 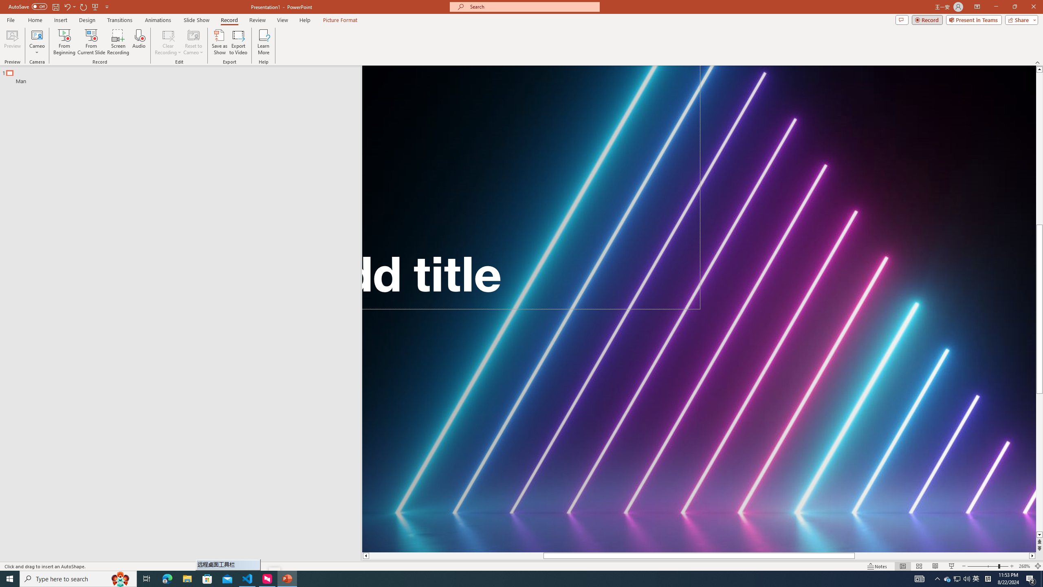 I want to click on Restore Down, so click(x=1014, y=7).